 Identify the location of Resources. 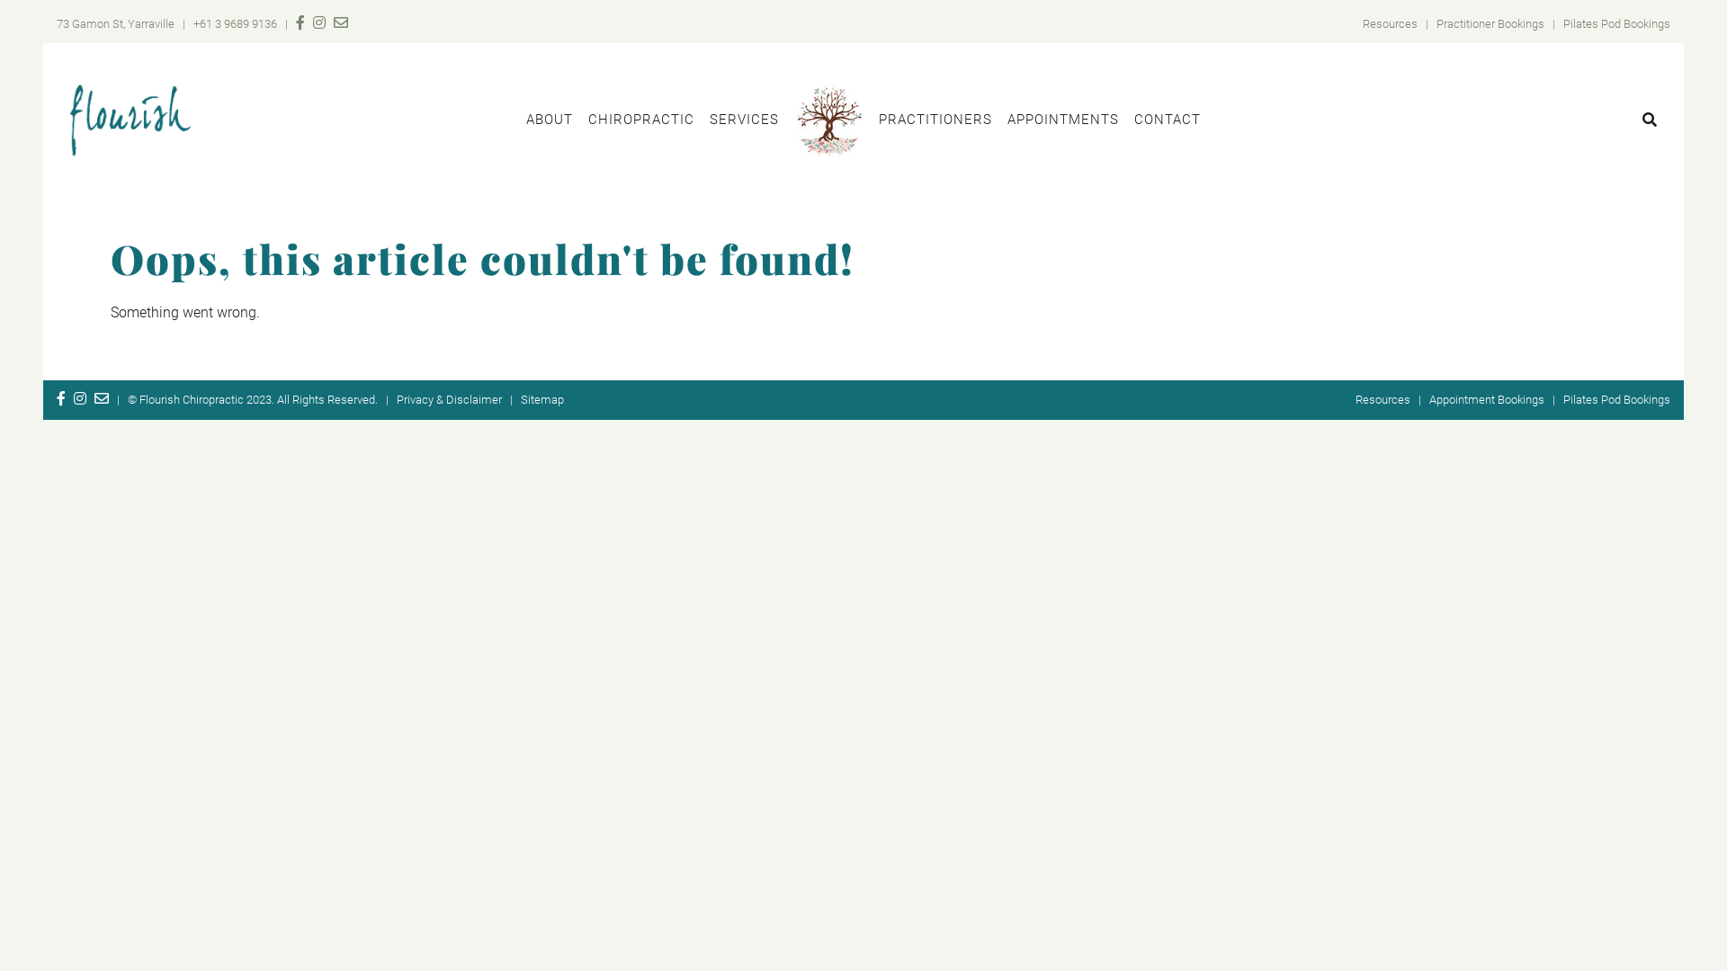
(1383, 399).